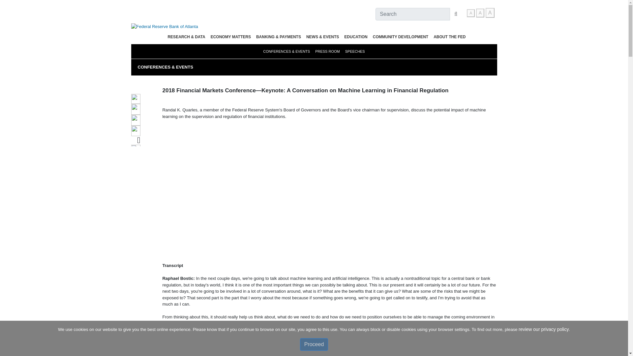 This screenshot has height=356, width=633. Describe the element at coordinates (136, 99) in the screenshot. I see `Facebook share` at that location.